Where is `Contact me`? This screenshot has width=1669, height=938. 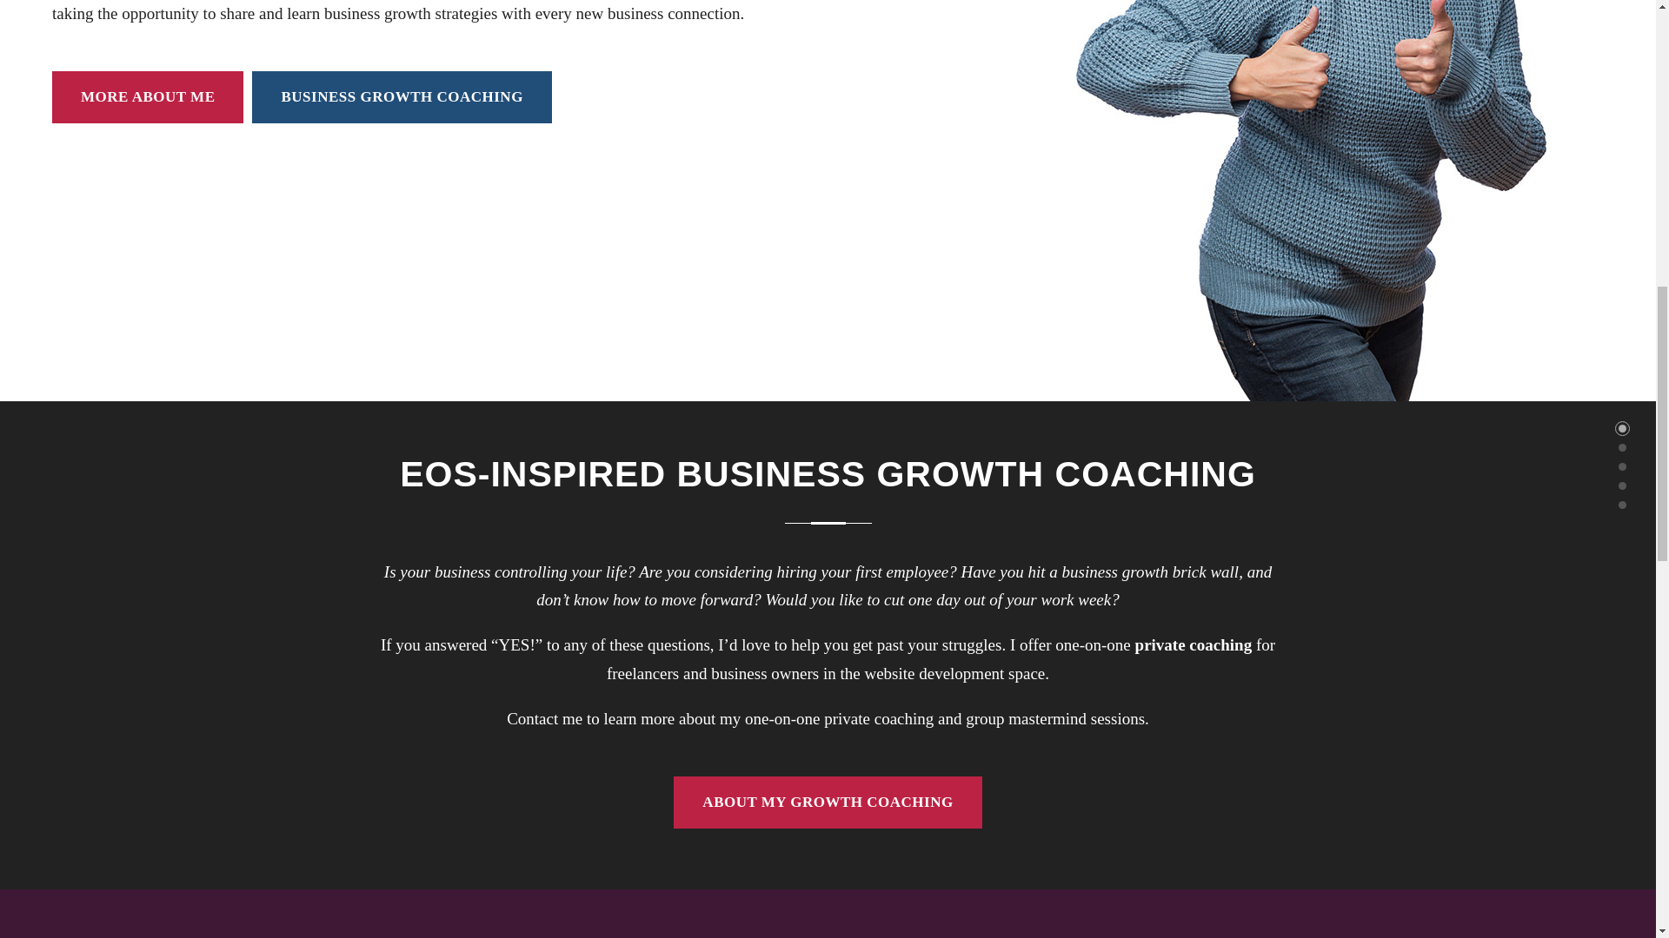
Contact me is located at coordinates (544, 718).